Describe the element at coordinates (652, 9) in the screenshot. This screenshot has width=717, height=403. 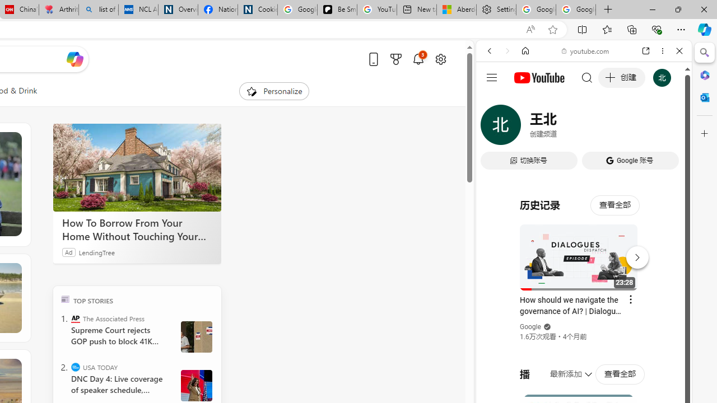
I see `Minimize` at that location.